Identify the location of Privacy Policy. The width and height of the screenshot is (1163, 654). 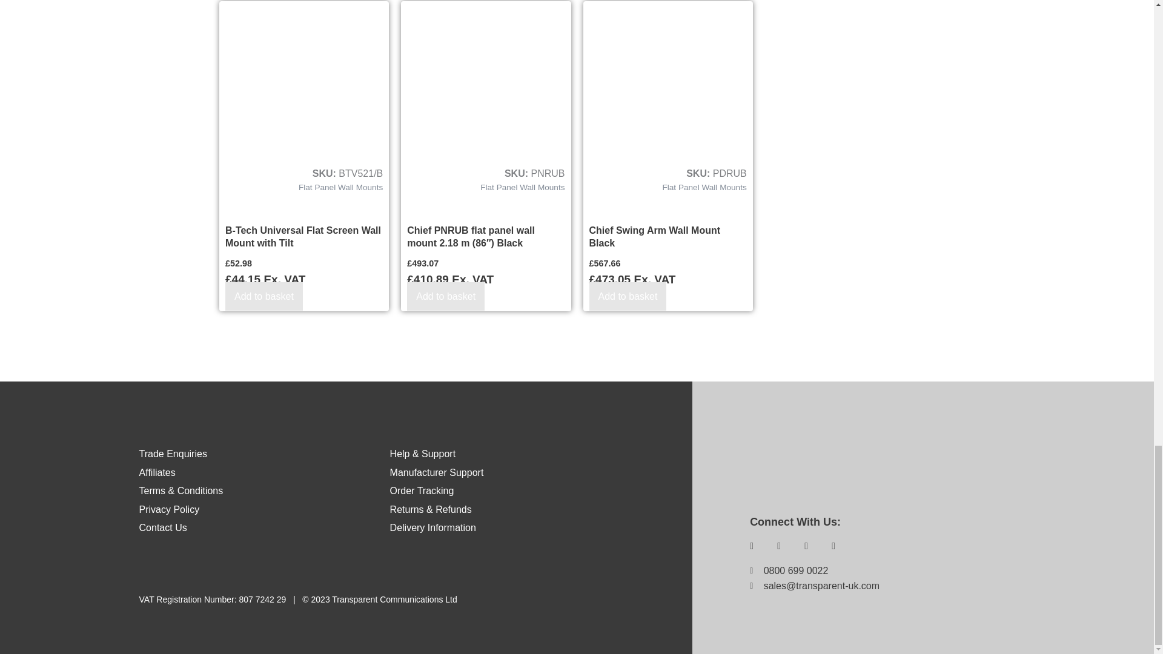
(170, 509).